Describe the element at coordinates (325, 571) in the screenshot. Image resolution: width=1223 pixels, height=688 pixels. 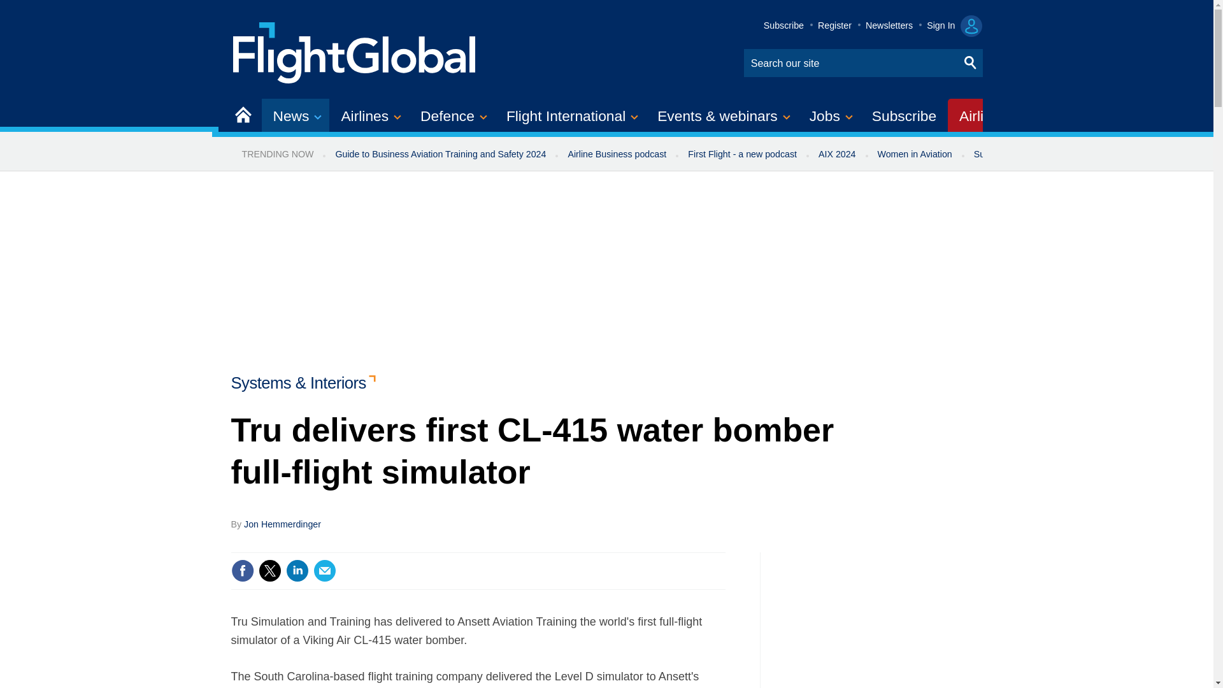
I see `Email this article` at that location.